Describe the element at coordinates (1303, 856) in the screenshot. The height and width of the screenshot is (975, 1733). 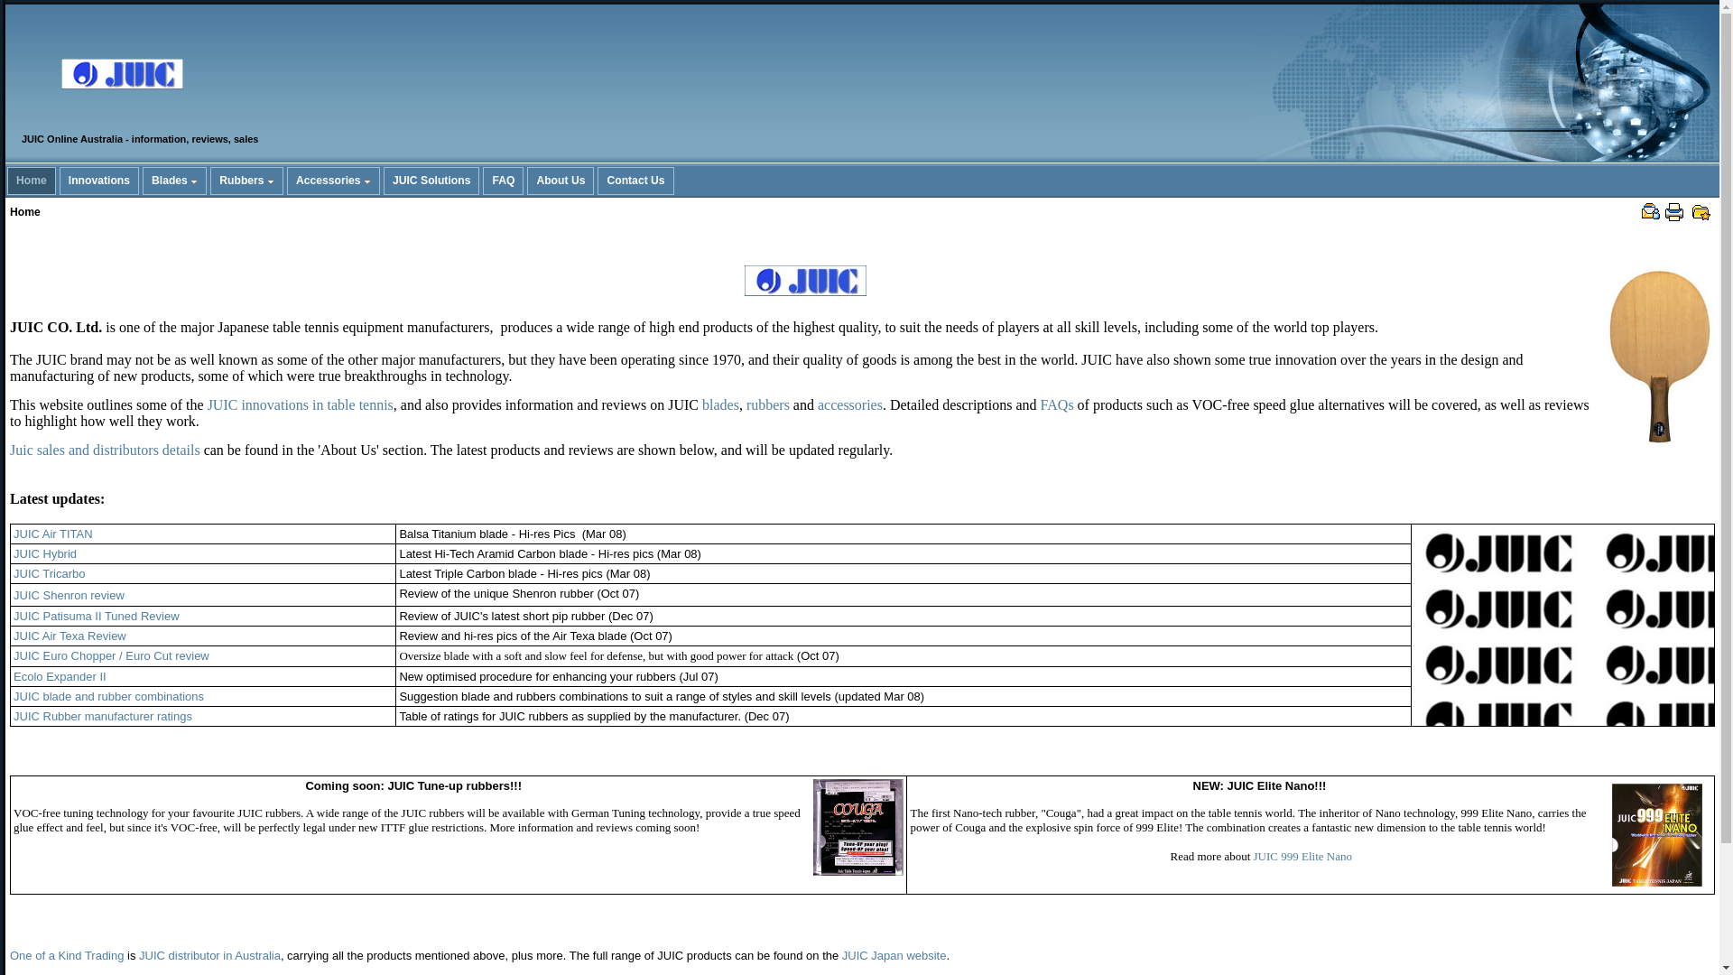
I see `JUIC 999 Elite Nano` at that location.